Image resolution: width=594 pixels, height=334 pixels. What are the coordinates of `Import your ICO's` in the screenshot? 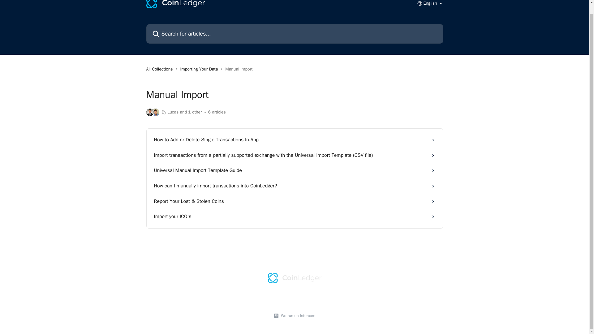 It's located at (295, 216).